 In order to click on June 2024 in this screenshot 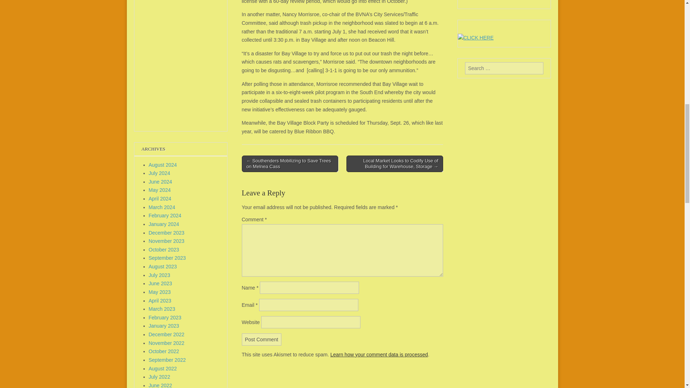, I will do `click(160, 182)`.